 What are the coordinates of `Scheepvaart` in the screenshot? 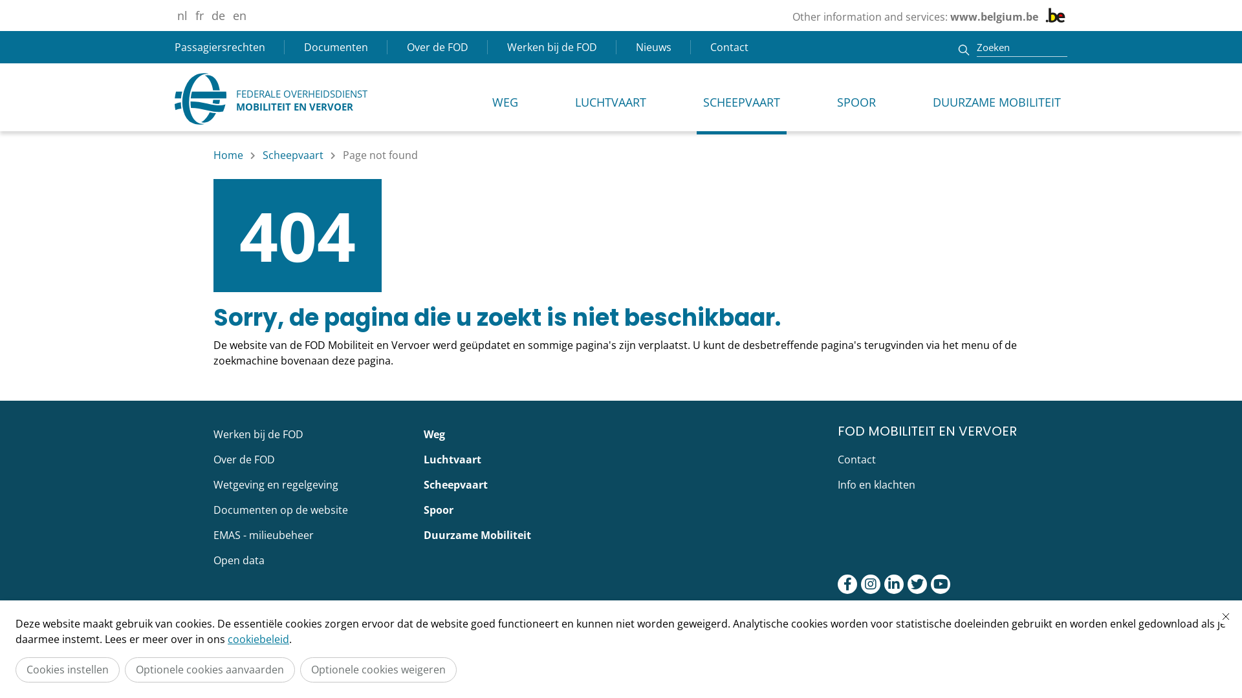 It's located at (293, 155).